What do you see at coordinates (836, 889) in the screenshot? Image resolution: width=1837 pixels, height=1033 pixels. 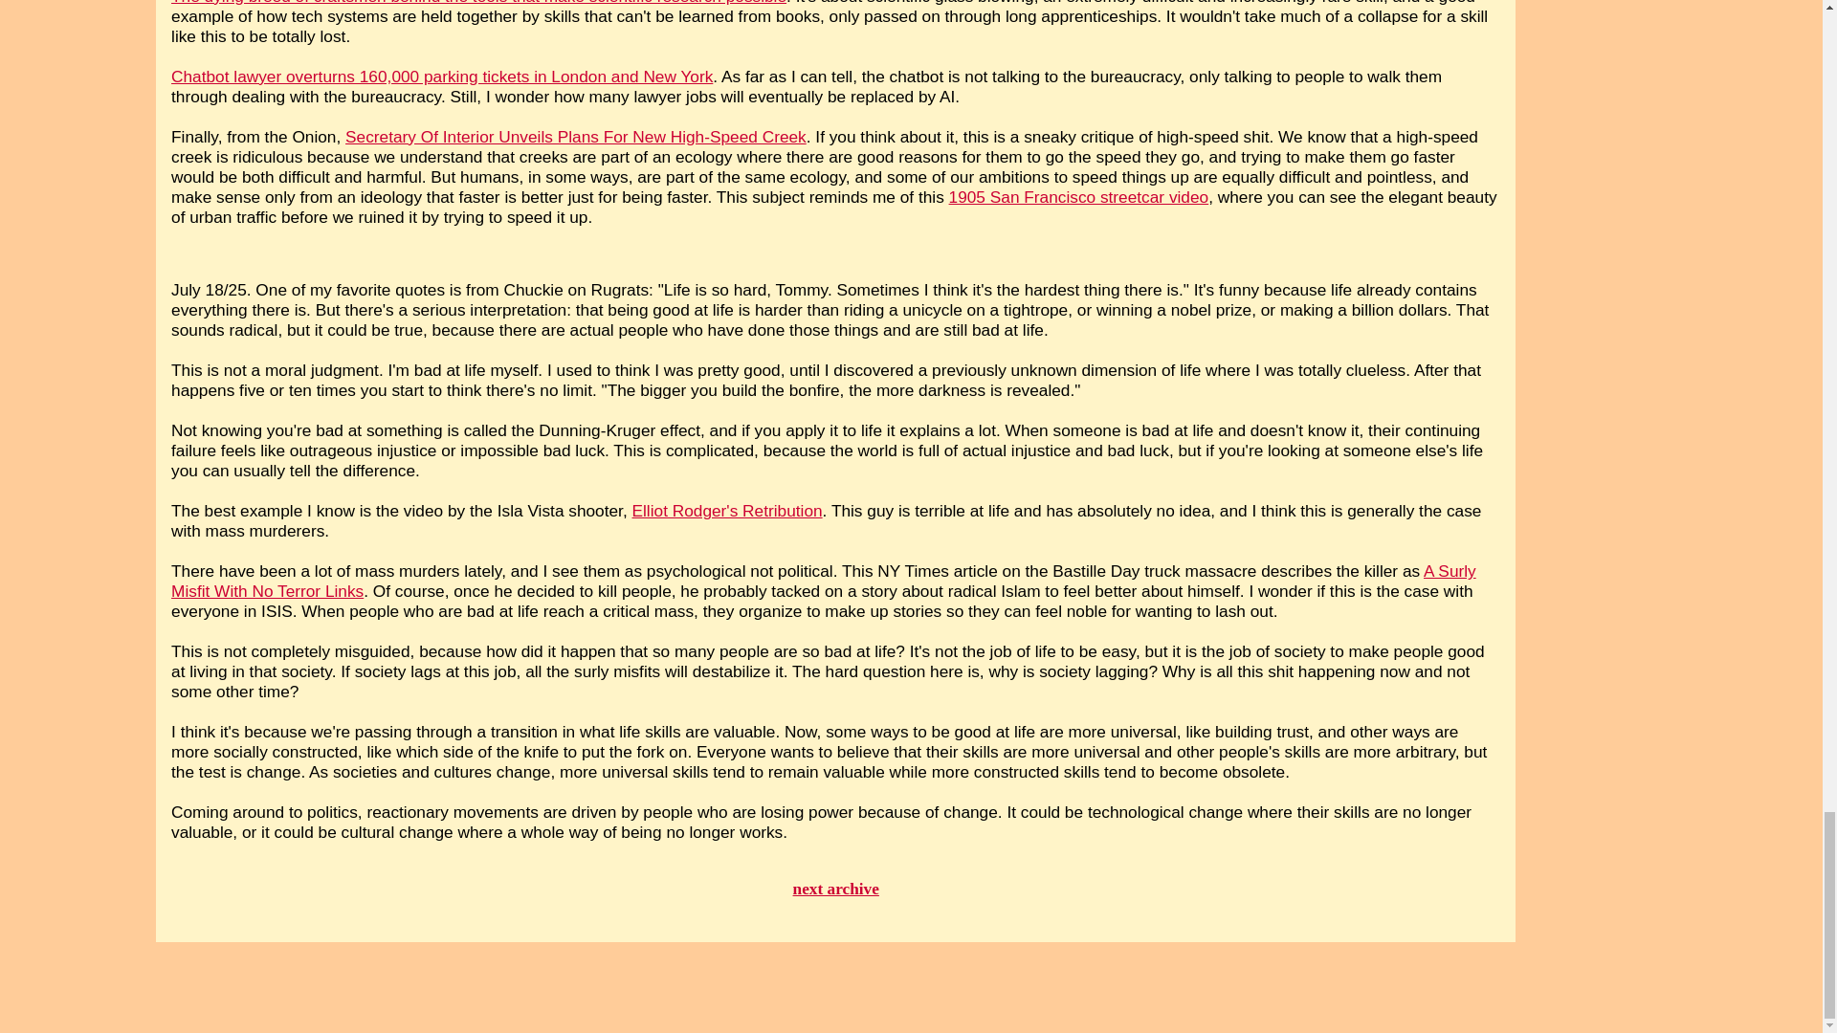 I see `next archive` at bounding box center [836, 889].